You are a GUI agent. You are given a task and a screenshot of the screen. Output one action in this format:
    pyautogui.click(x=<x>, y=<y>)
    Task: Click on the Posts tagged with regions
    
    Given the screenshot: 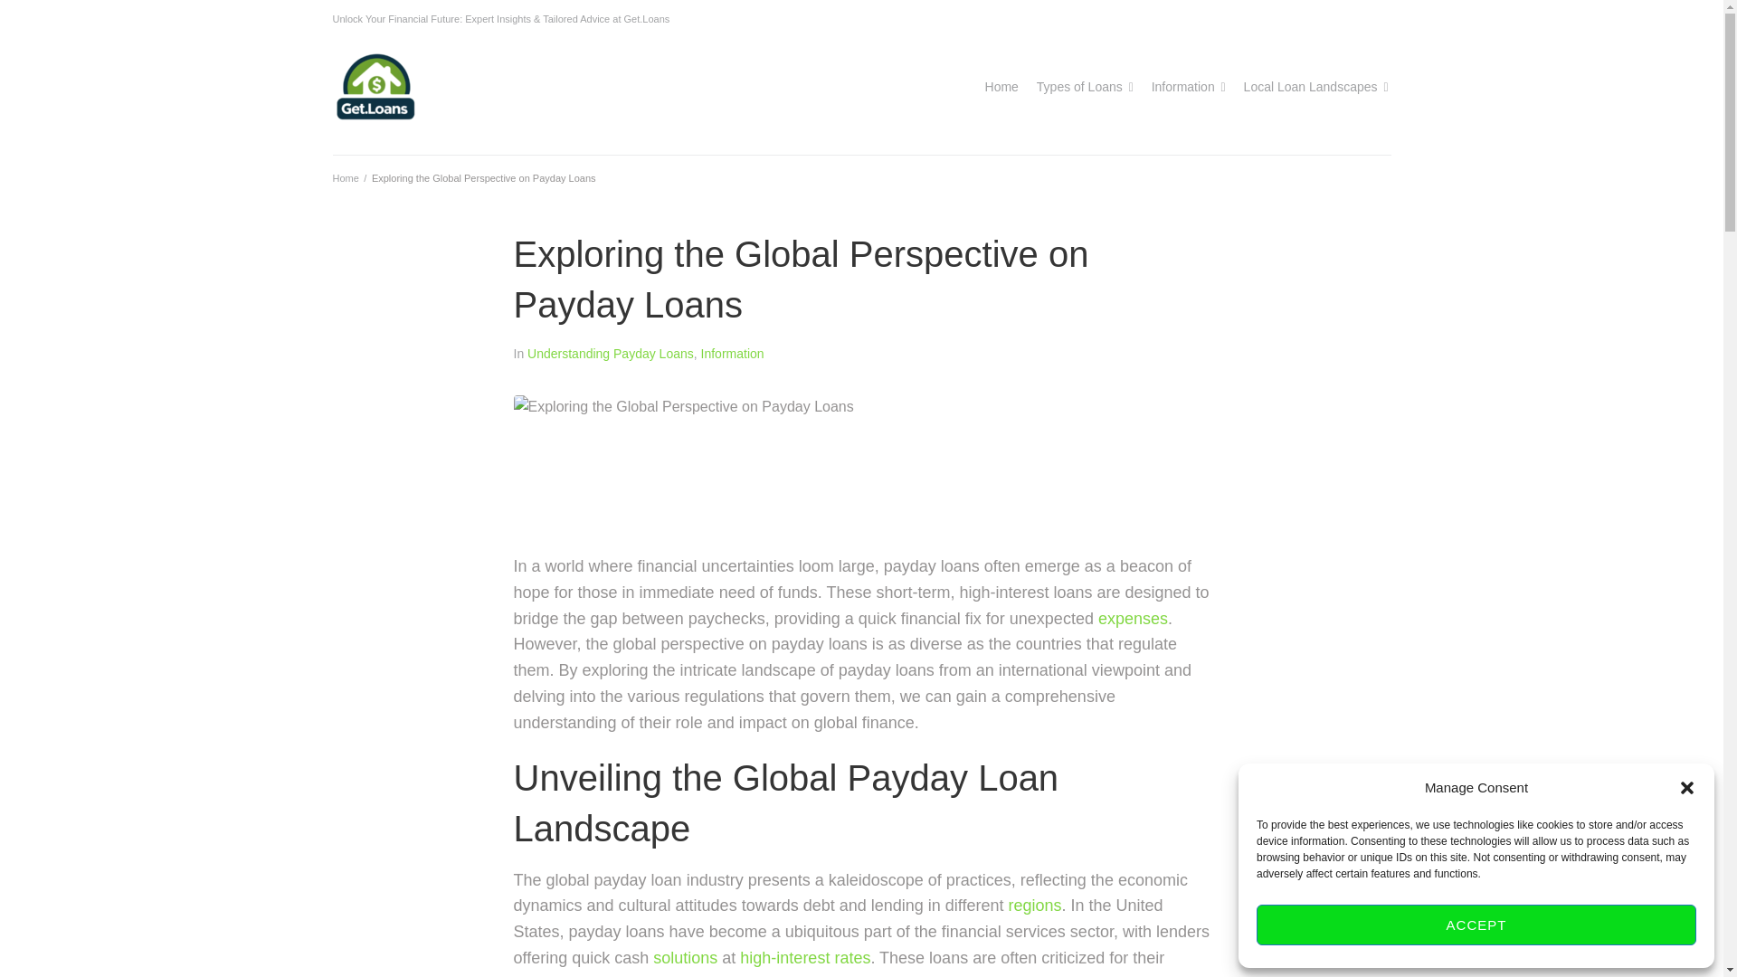 What is the action you would take?
    pyautogui.click(x=1035, y=905)
    